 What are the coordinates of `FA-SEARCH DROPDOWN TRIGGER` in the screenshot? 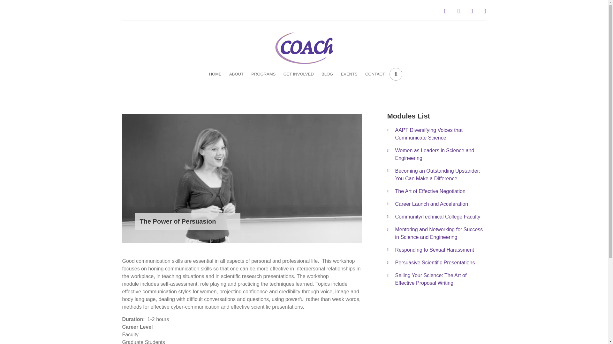 It's located at (396, 74).